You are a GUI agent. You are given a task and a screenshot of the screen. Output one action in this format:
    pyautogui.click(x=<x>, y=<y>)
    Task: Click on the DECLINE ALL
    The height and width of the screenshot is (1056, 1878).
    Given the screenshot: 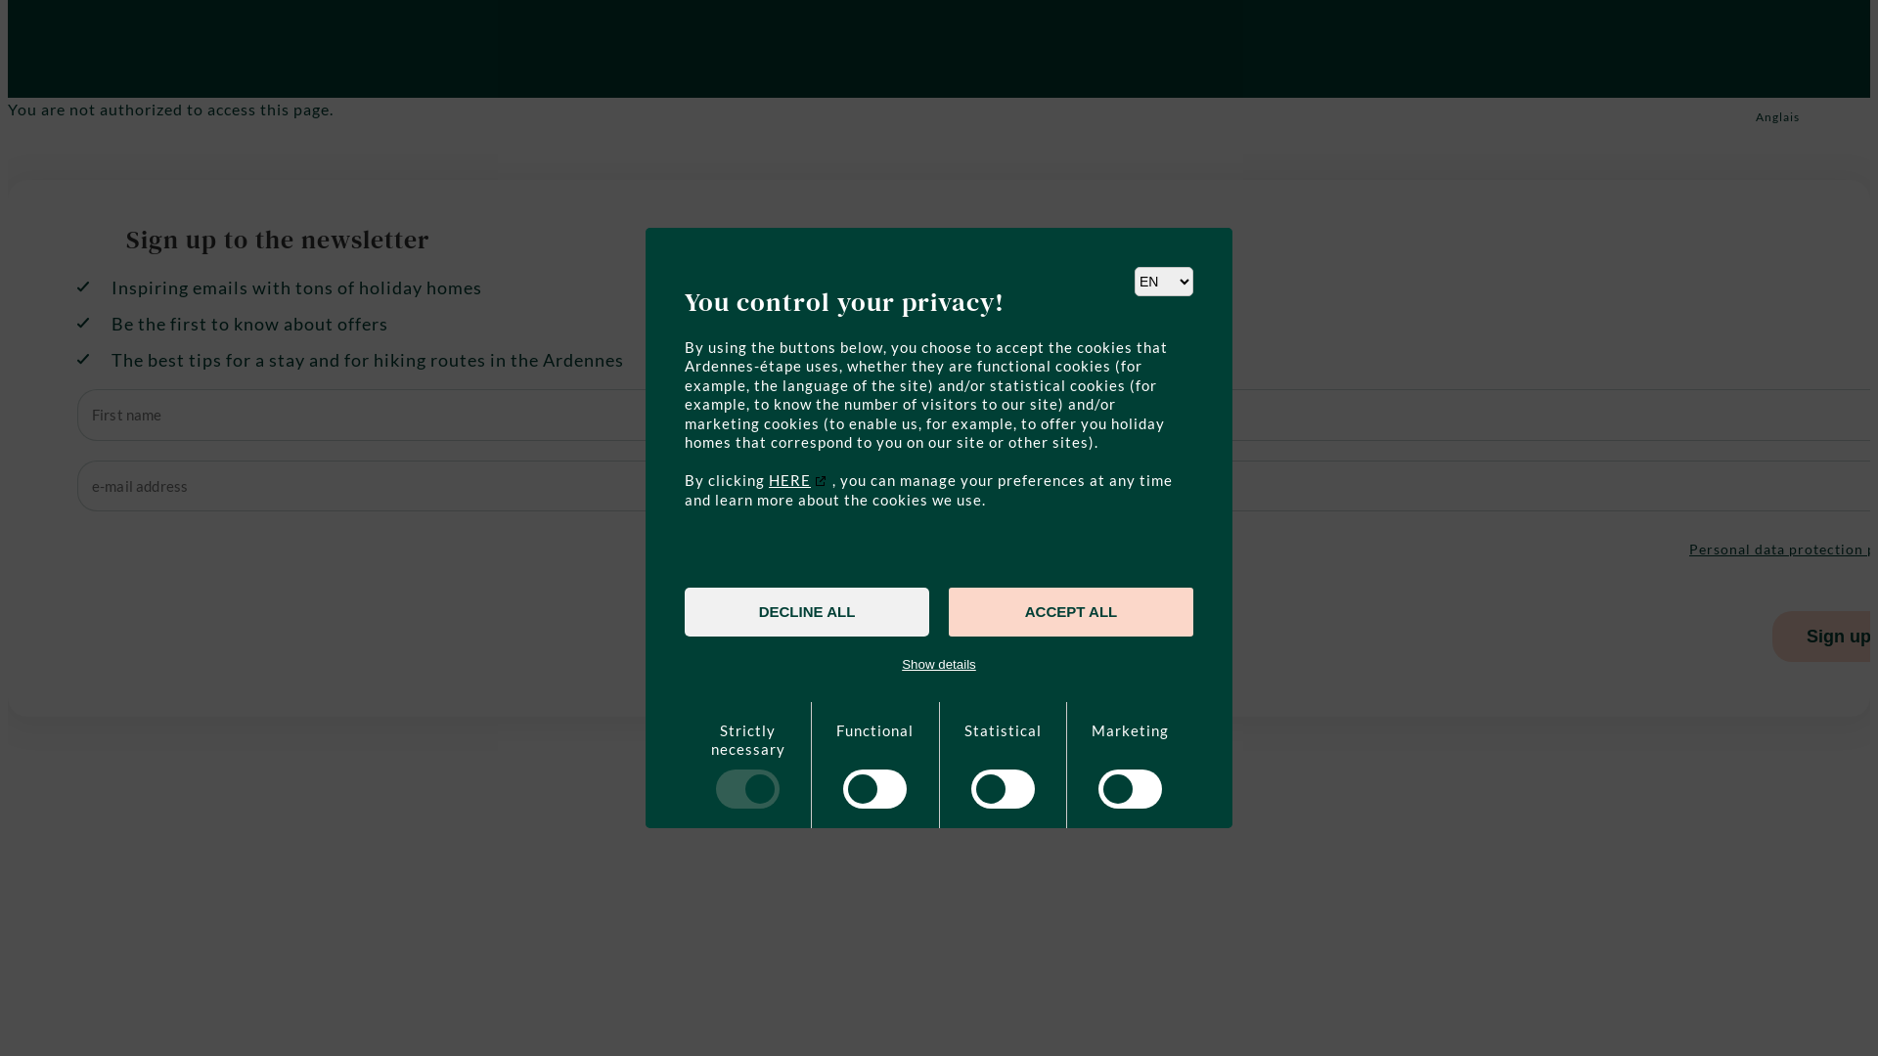 What is the action you would take?
    pyautogui.click(x=807, y=612)
    